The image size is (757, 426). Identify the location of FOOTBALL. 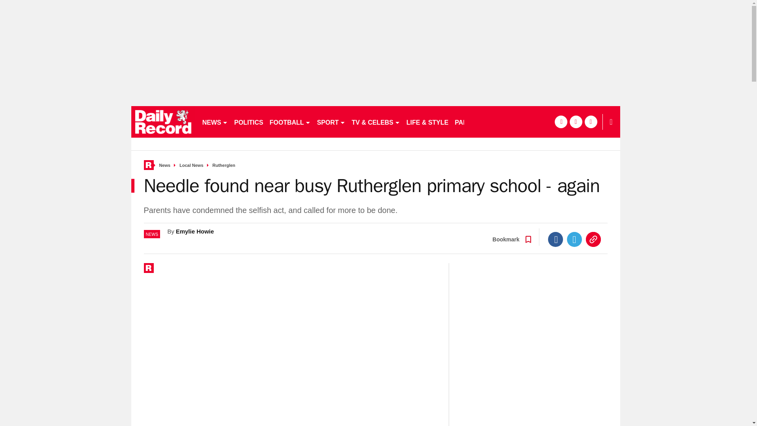
(290, 121).